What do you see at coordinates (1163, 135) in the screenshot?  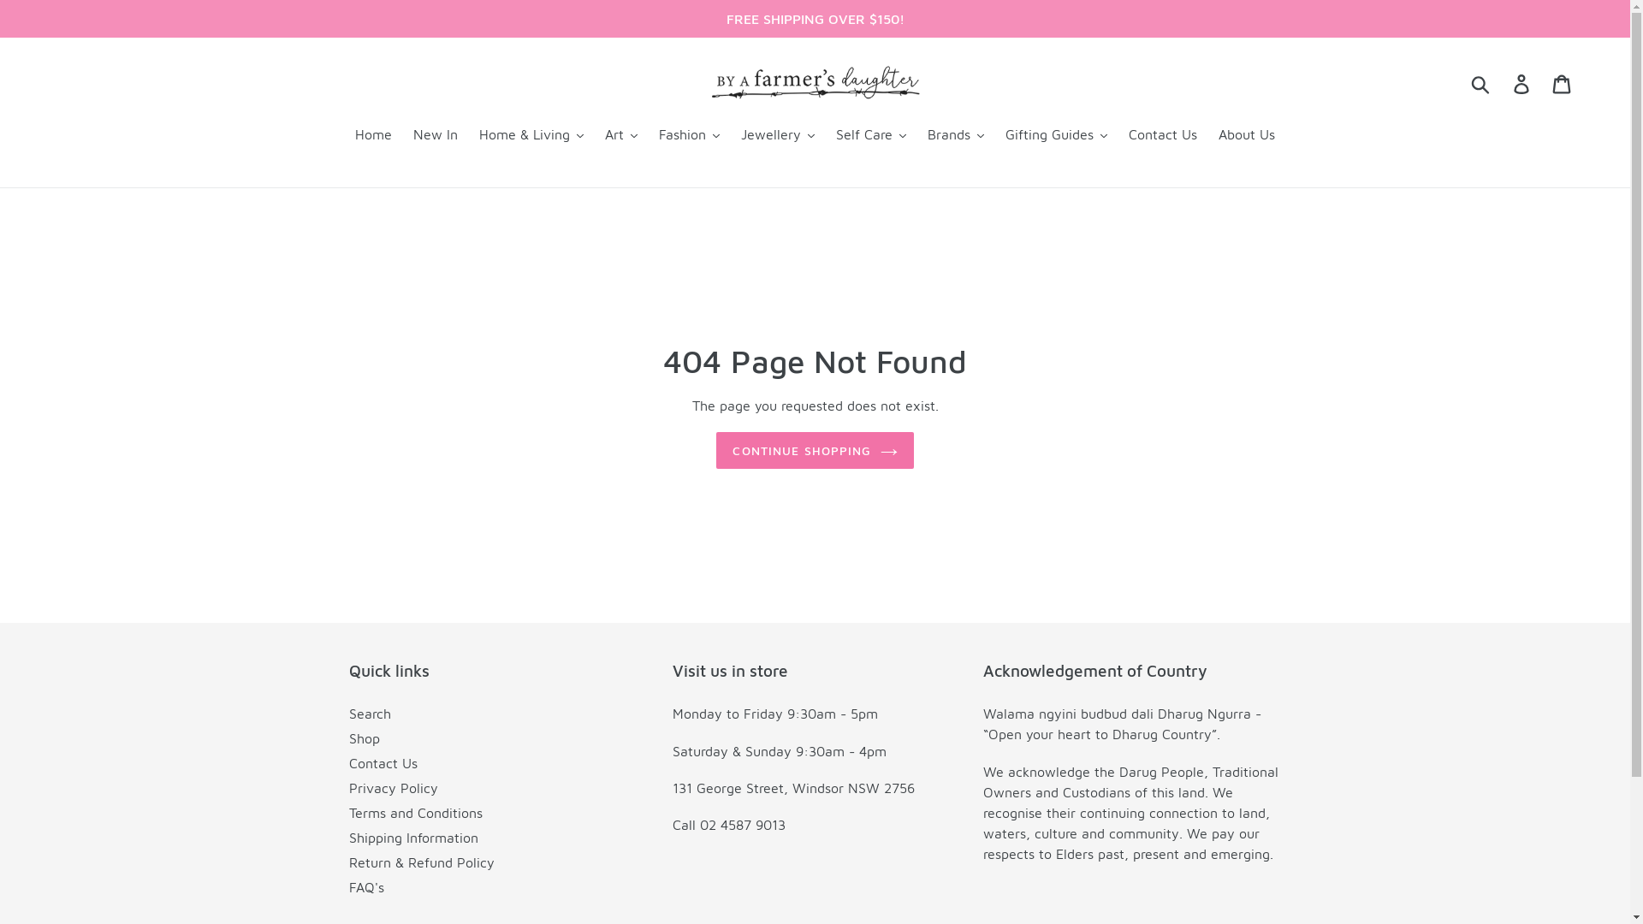 I see `Contact Us` at bounding box center [1163, 135].